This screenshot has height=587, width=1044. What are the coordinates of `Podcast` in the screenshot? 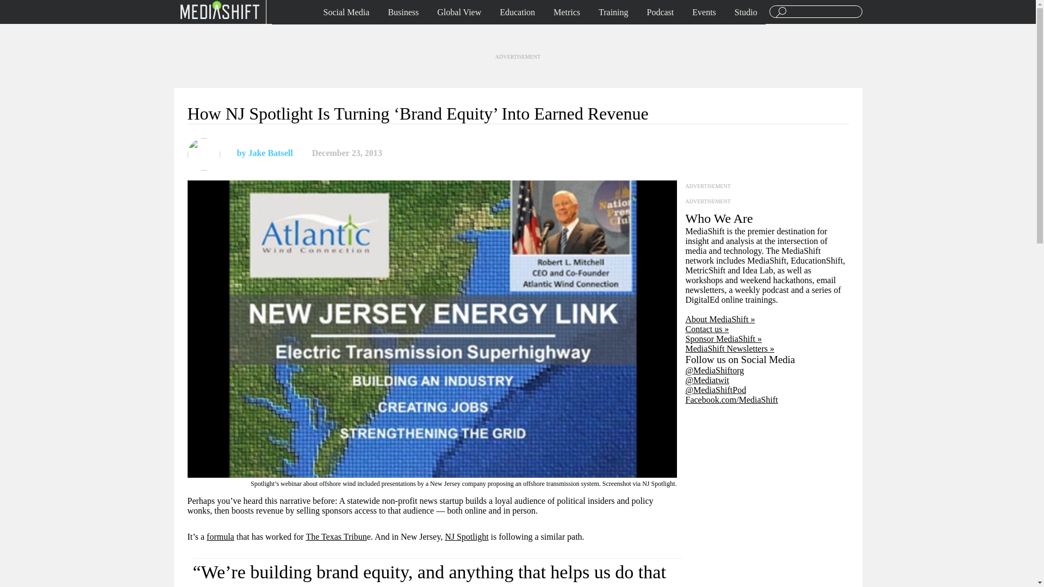 It's located at (661, 12).